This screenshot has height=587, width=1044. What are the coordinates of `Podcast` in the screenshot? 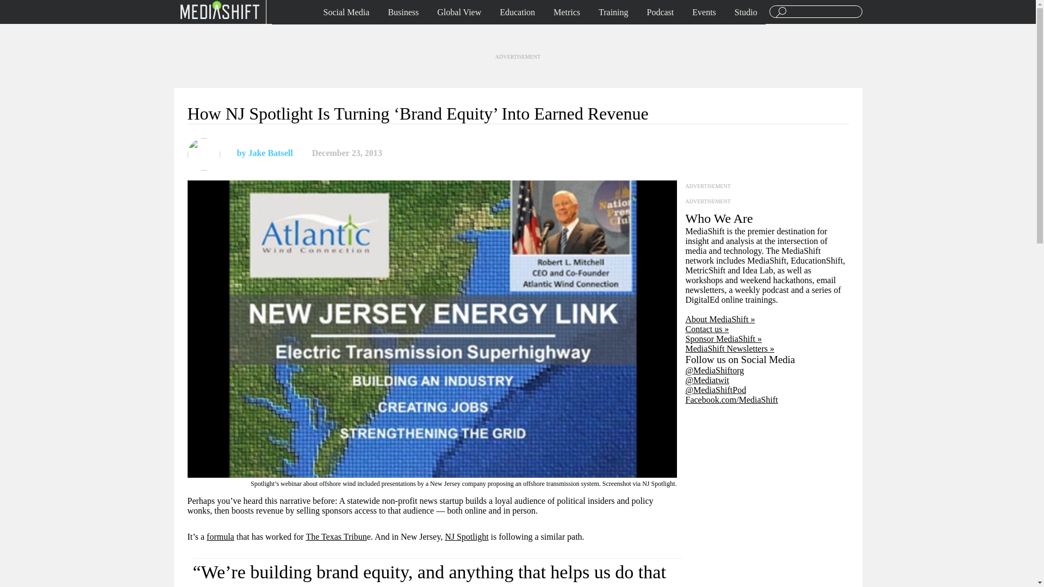 It's located at (661, 12).